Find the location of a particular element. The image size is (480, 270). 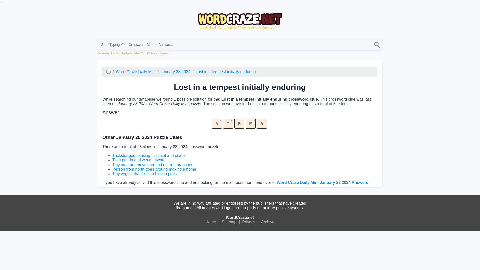

Word Craze Daily Mini is located at coordinates (136, 71).